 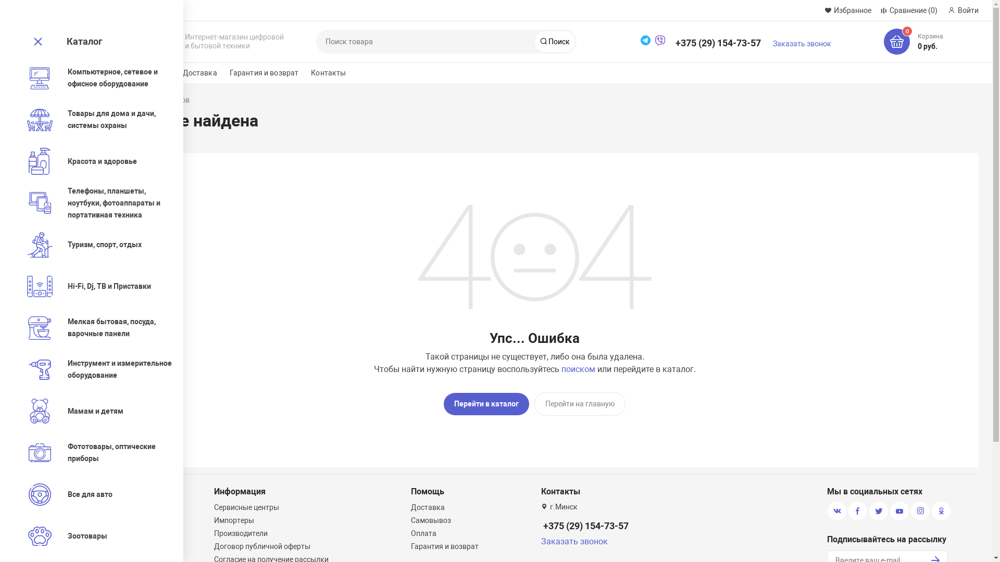 What do you see at coordinates (130, 42) in the screenshot?
I see `Megalavka.by` at bounding box center [130, 42].